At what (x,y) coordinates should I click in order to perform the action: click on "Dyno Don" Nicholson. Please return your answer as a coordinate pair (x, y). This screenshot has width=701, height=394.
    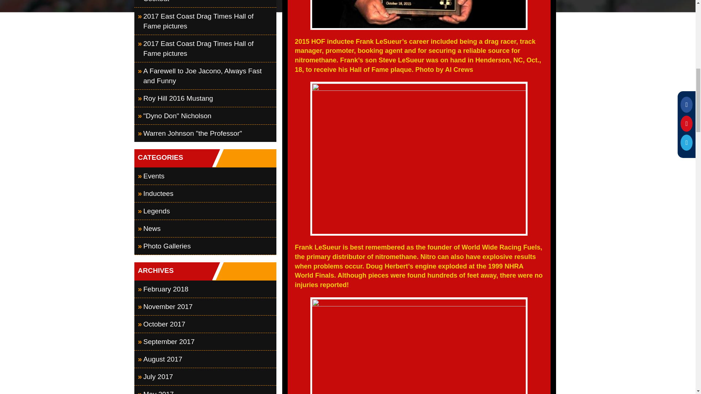
    Looking at the image, I should click on (206, 116).